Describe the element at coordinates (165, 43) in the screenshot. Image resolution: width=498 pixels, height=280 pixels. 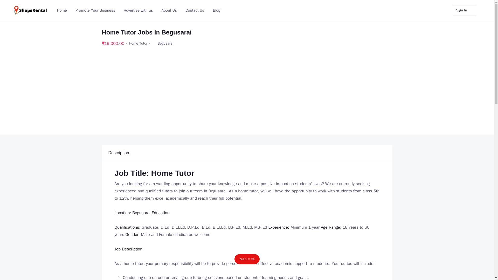
I see `Begusarai` at that location.